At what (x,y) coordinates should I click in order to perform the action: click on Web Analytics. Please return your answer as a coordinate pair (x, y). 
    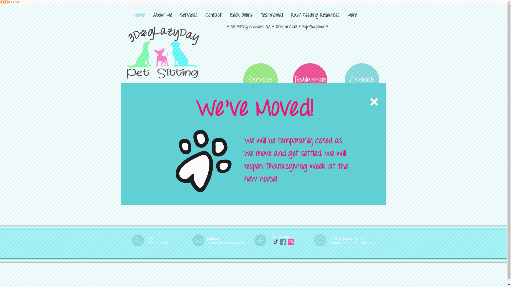
    Looking at the image, I should click on (11, 3).